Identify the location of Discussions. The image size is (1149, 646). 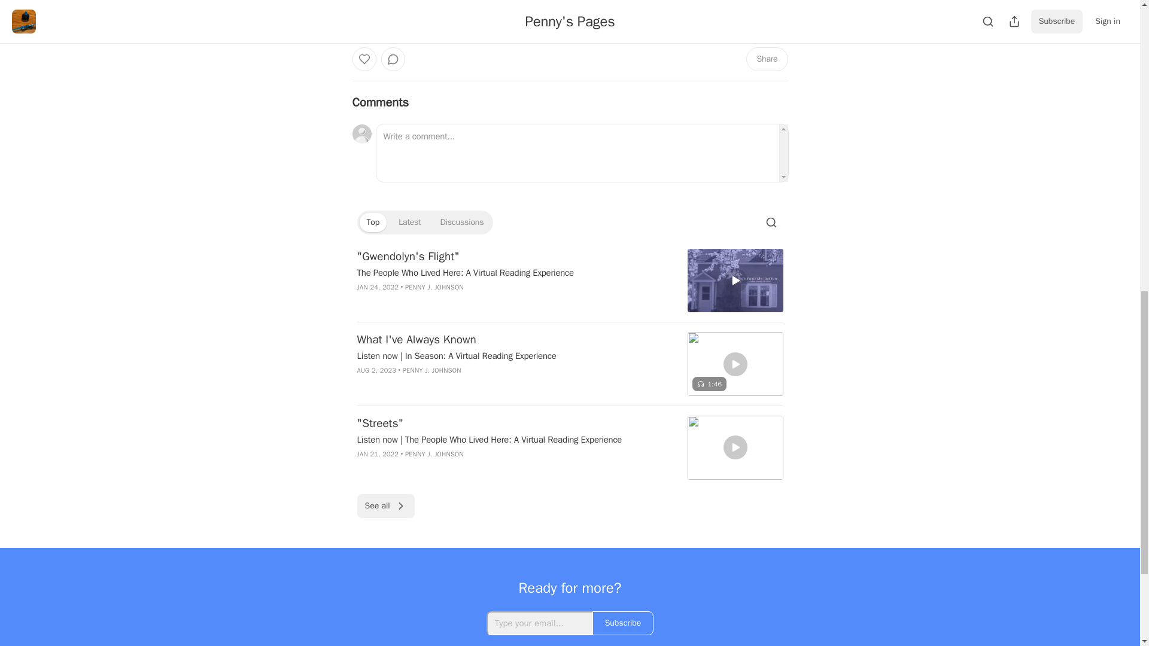
(462, 223).